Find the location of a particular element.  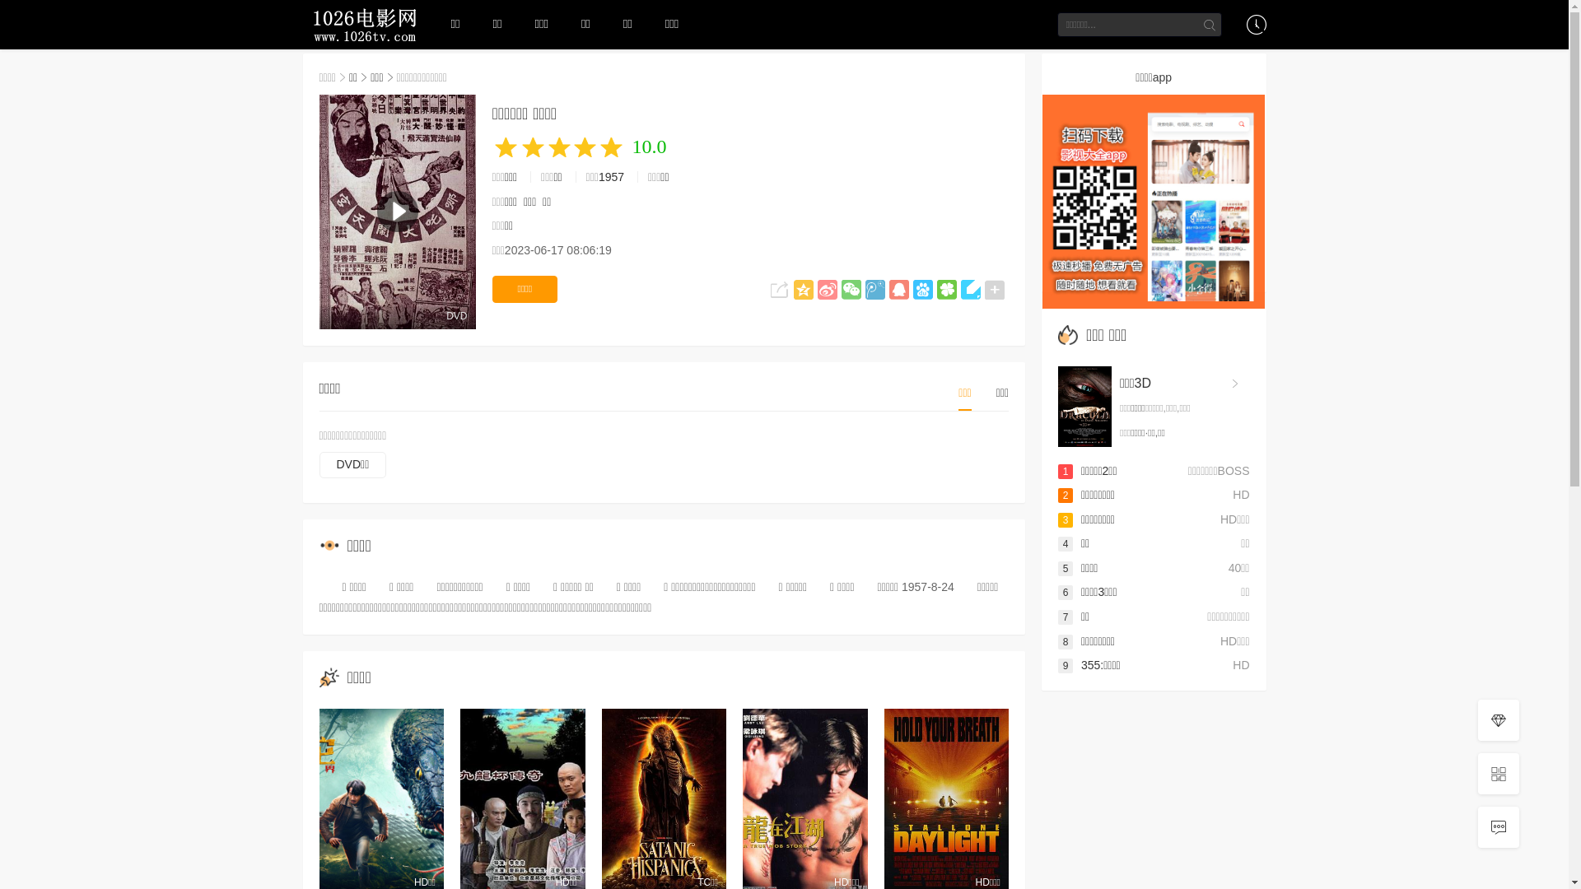

1957 is located at coordinates (611, 177).